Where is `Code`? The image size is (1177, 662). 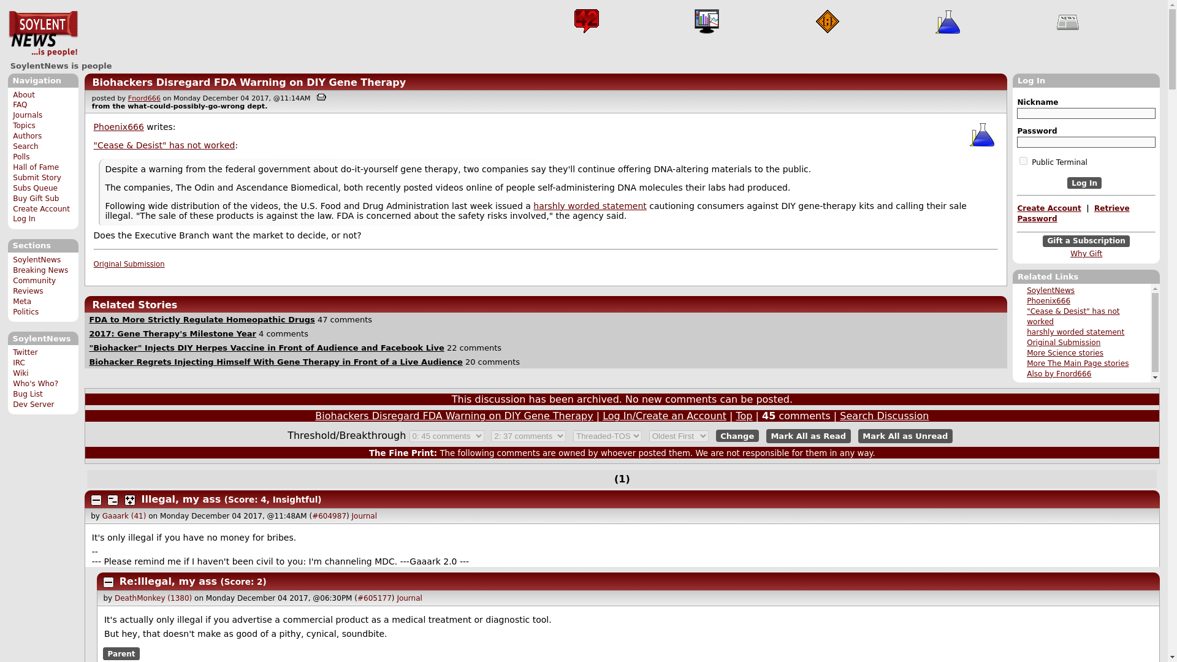 Code is located at coordinates (828, 21).